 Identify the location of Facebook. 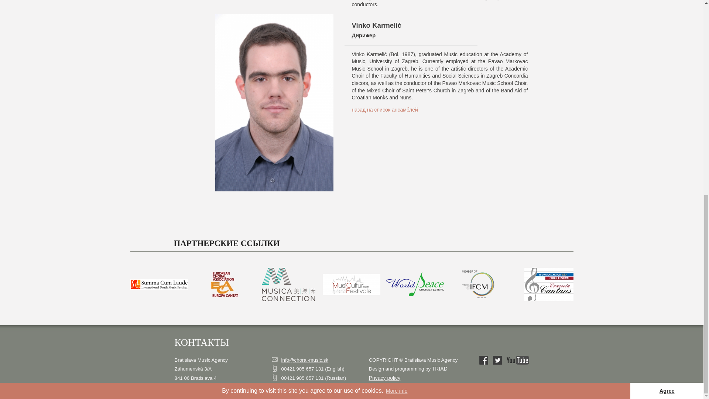
(484, 360).